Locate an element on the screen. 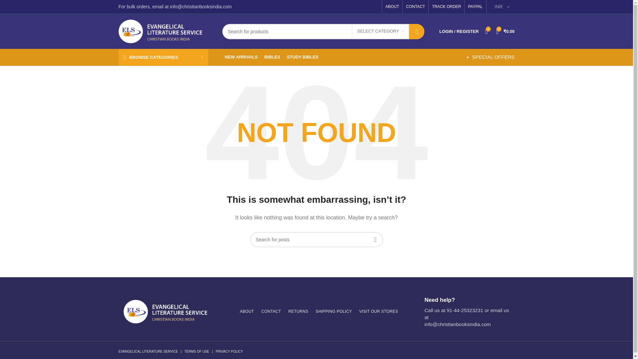  Shopping cart is located at coordinates (505, 31).